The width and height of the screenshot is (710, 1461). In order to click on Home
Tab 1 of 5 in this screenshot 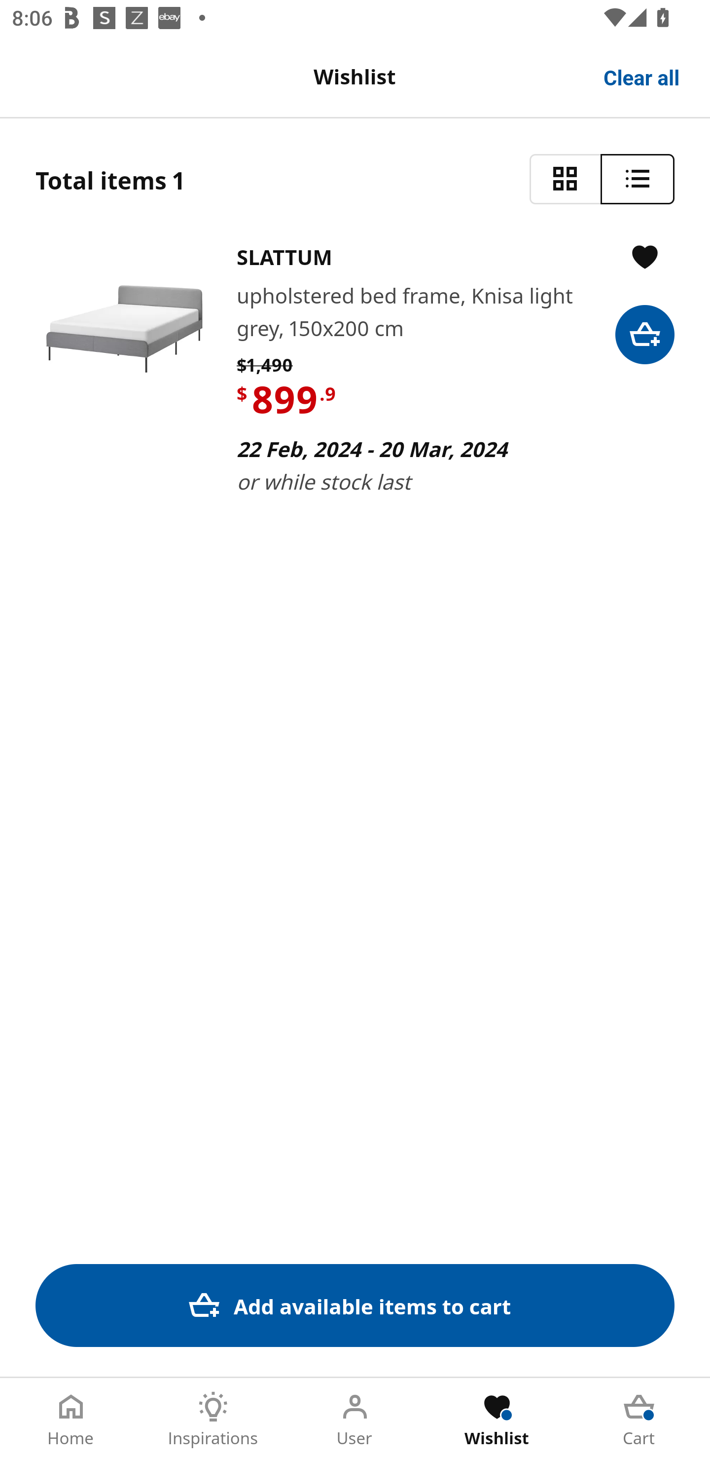, I will do `click(71, 1420)`.